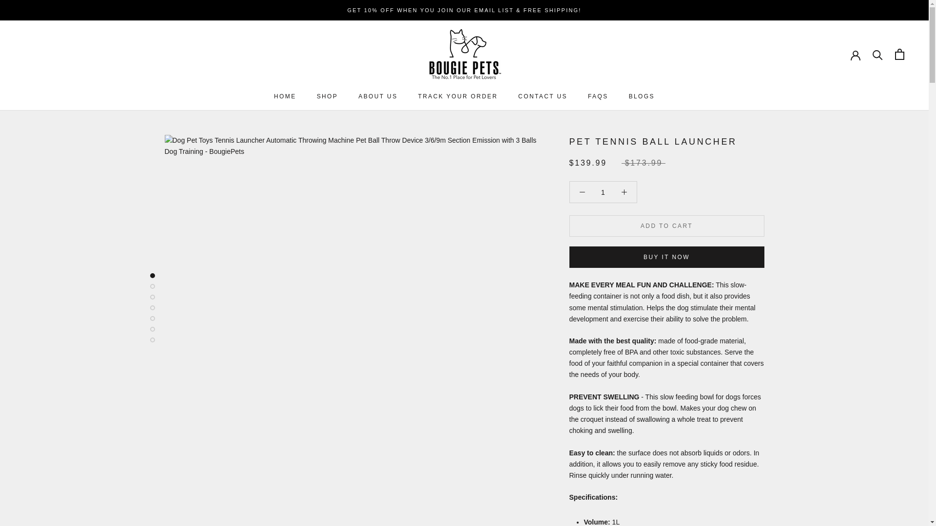 This screenshot has height=526, width=936. Describe the element at coordinates (642, 96) in the screenshot. I see `1` at that location.